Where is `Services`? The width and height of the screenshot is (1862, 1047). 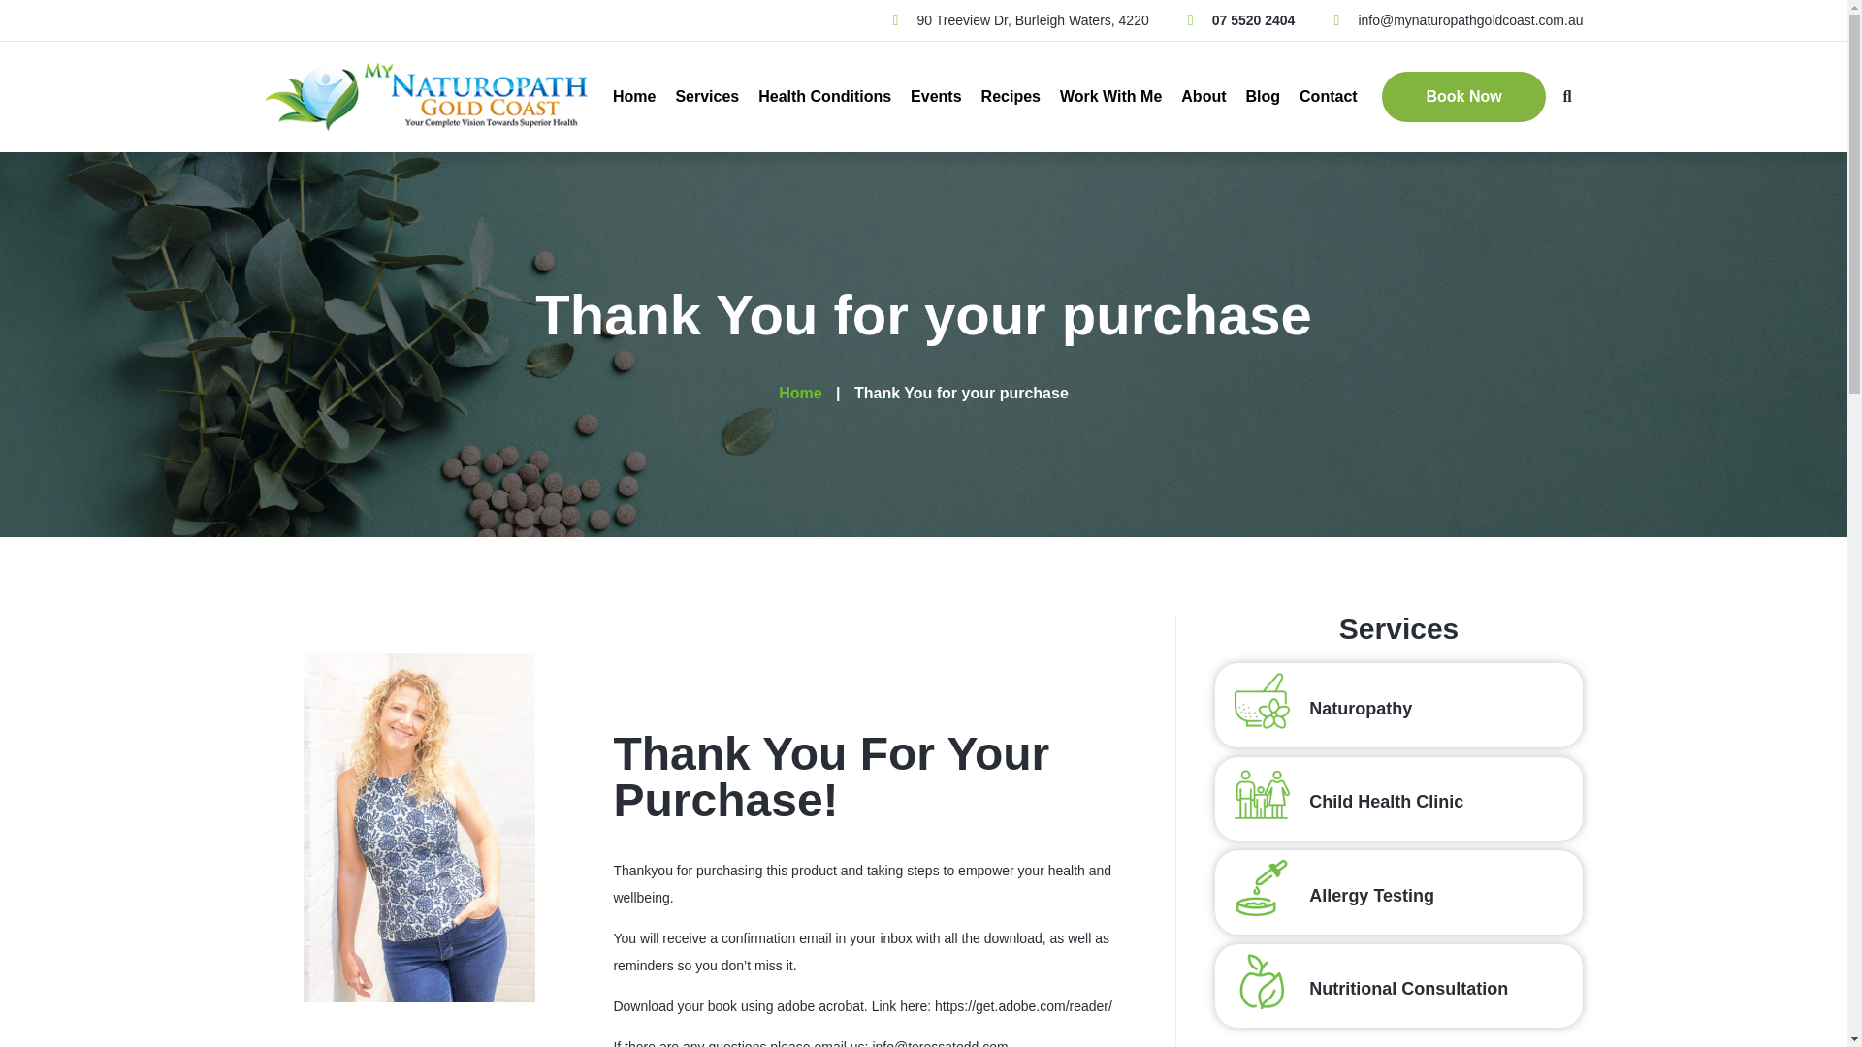 Services is located at coordinates (706, 97).